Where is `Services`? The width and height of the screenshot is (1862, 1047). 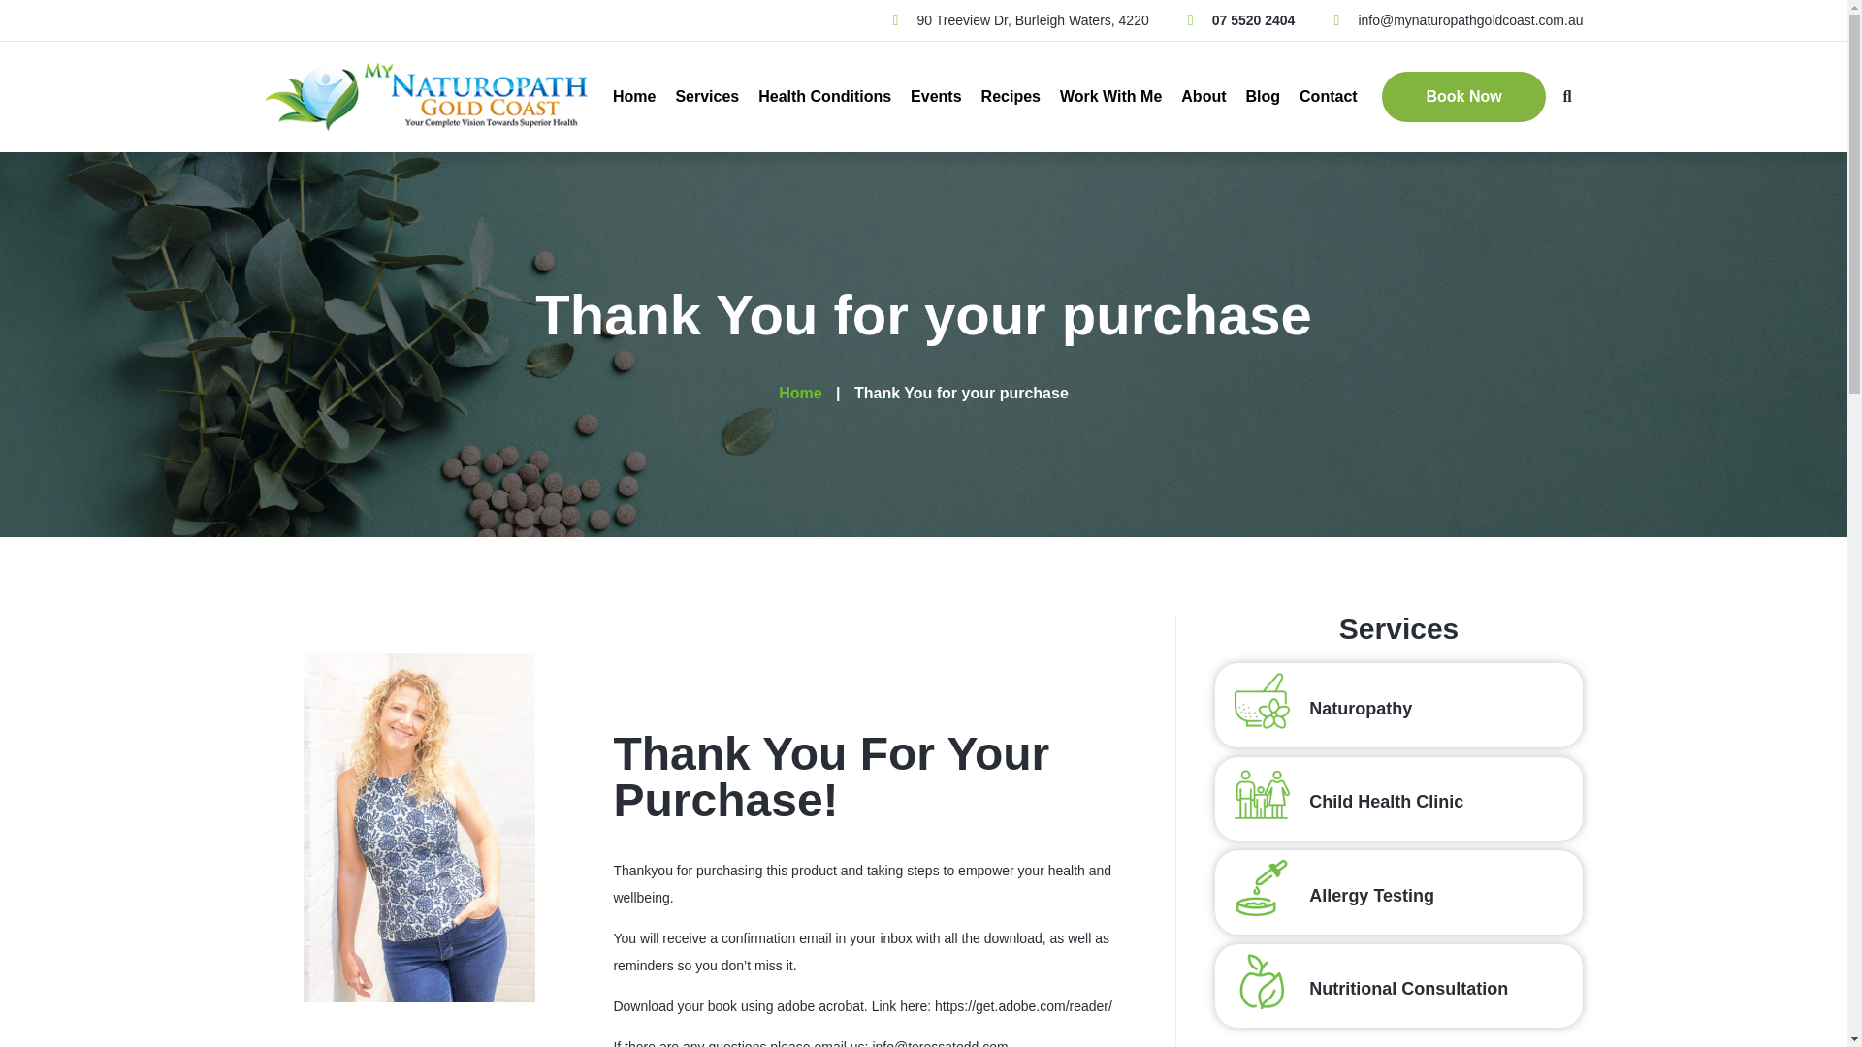 Services is located at coordinates (706, 97).